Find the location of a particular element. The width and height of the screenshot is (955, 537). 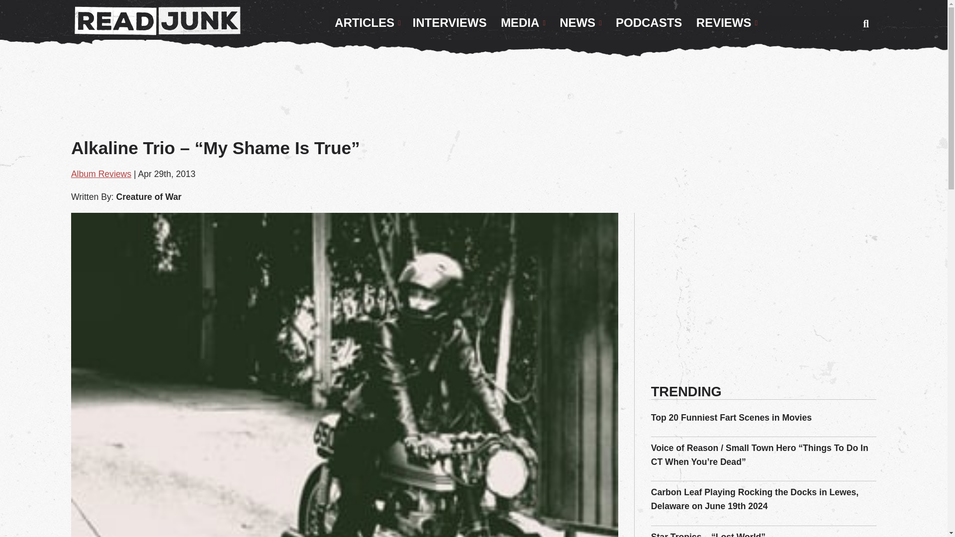

REVIEWS is located at coordinates (727, 23).